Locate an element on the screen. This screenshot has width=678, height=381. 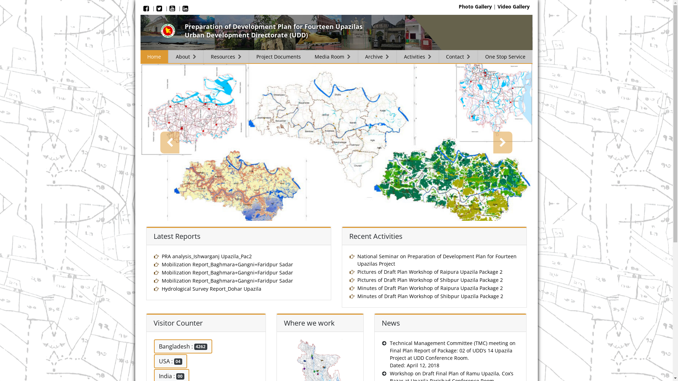
Minutes of Draft Plan Workshop of Raipura Upazila Package 2 is located at coordinates (430, 288).